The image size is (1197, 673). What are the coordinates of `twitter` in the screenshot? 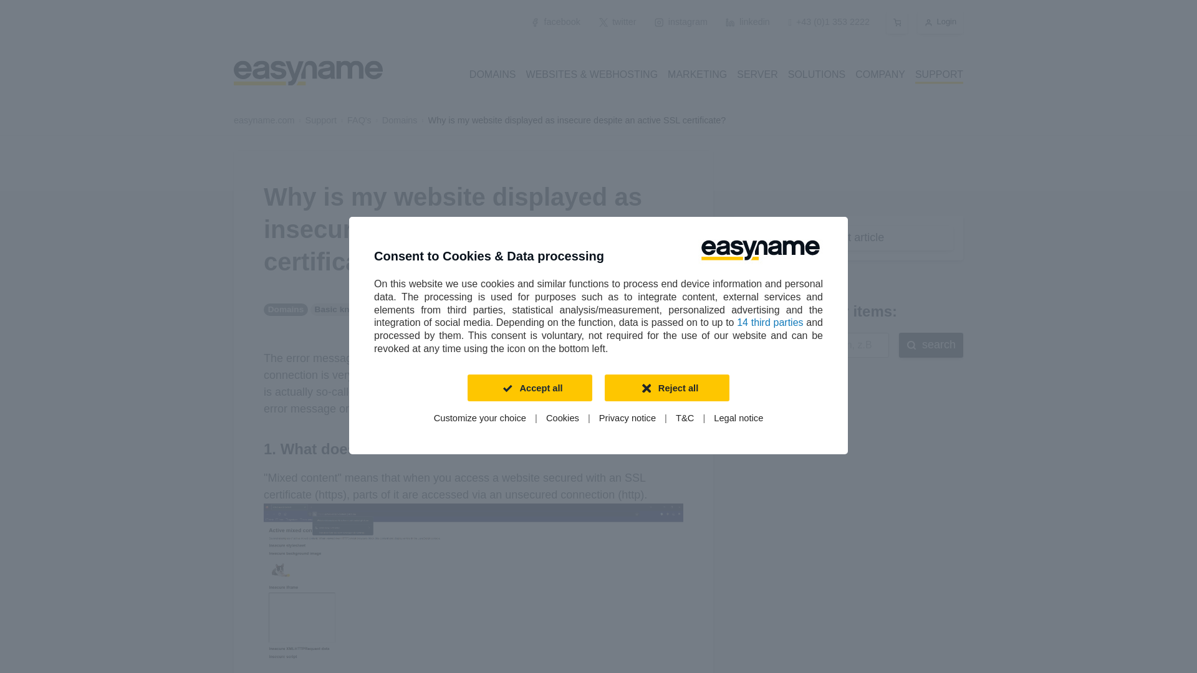 It's located at (618, 22).